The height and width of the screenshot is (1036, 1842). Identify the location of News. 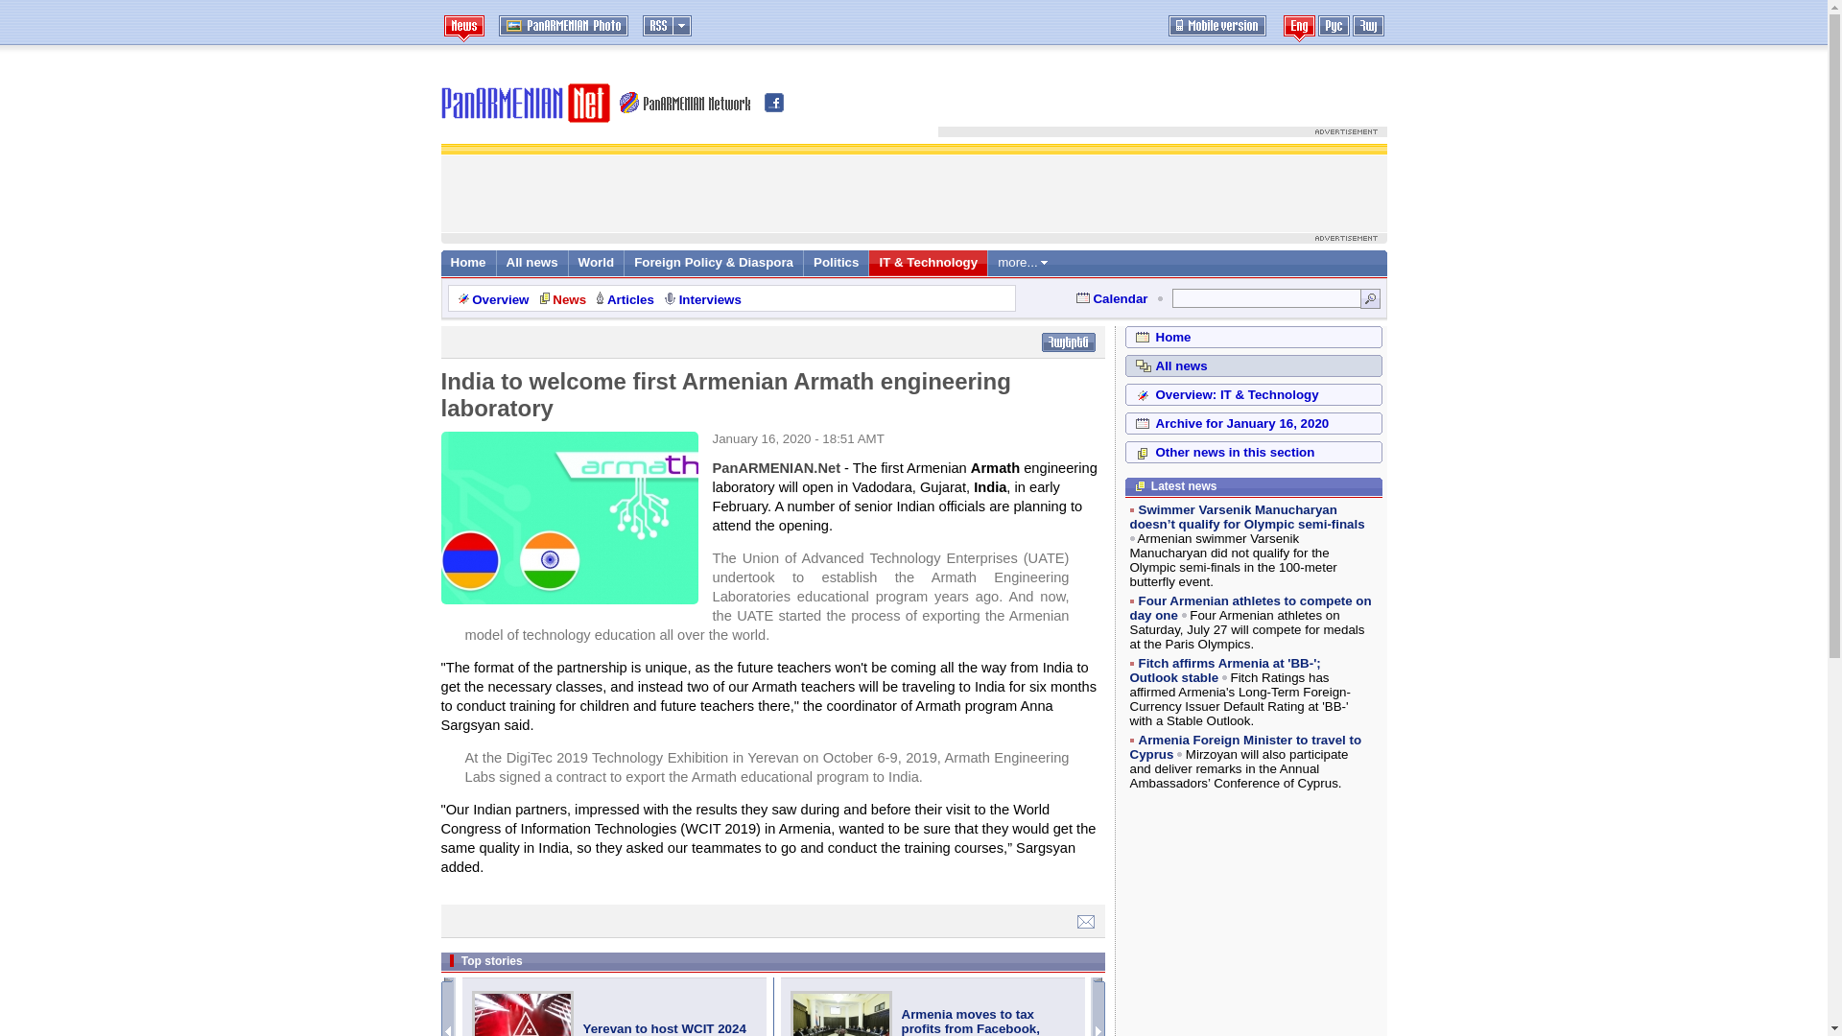
(569, 299).